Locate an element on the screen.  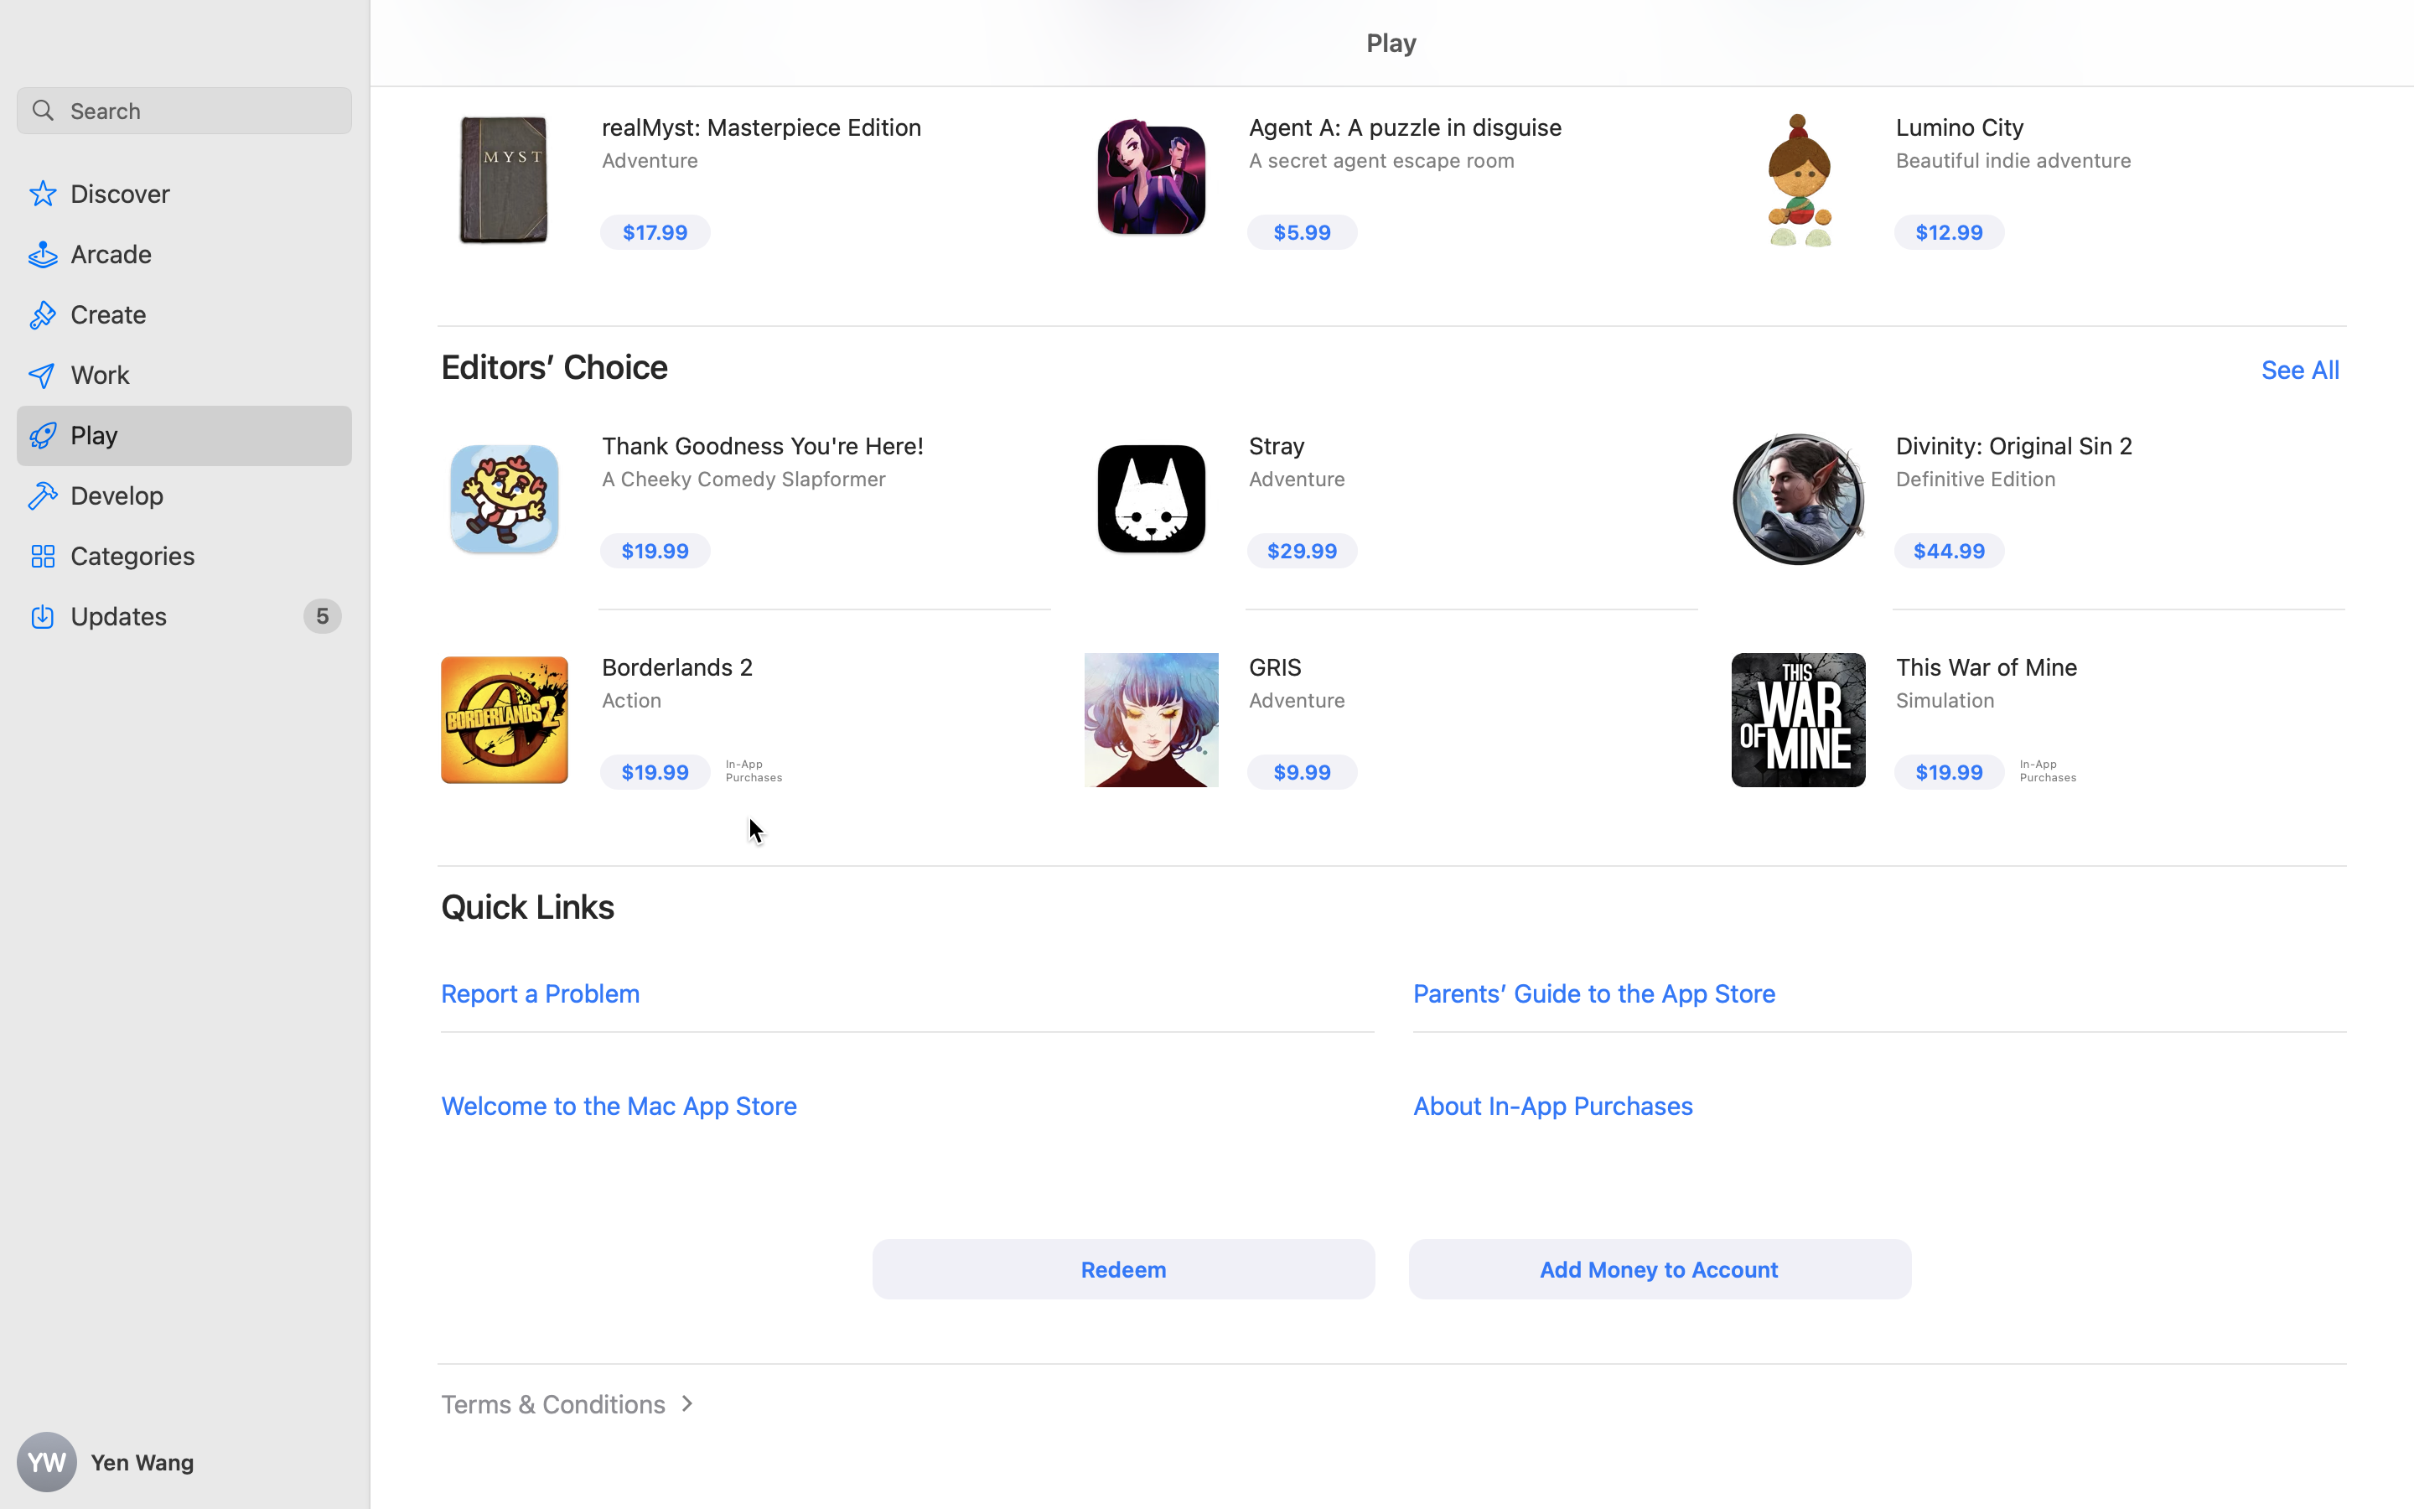
Yen Wang is located at coordinates (184, 1462).